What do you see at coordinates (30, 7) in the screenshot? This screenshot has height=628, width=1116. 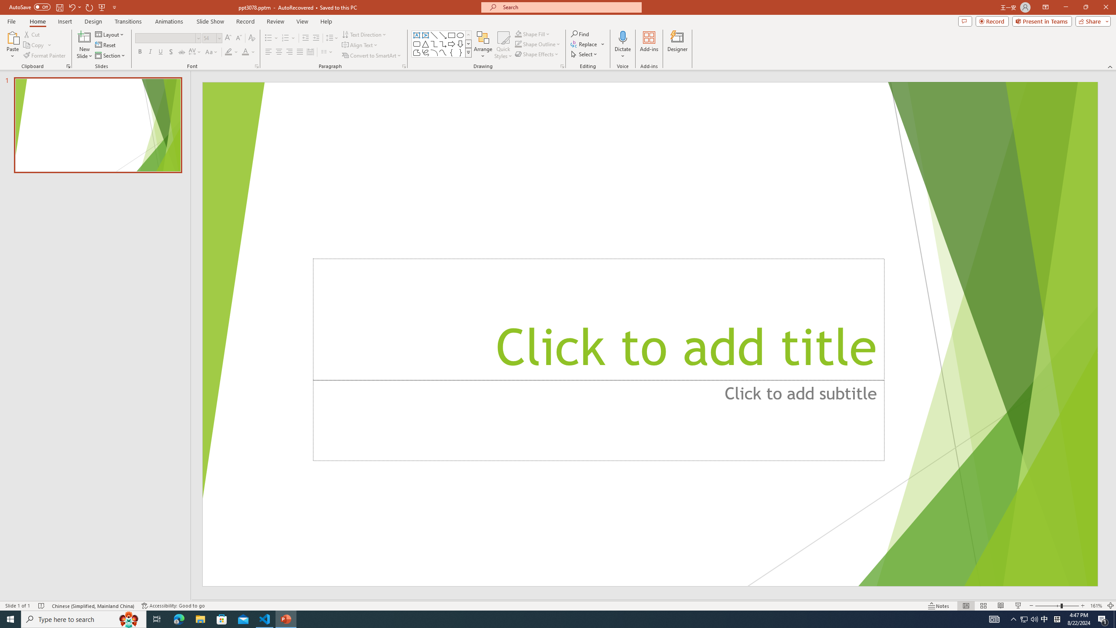 I see `AutoSave` at bounding box center [30, 7].